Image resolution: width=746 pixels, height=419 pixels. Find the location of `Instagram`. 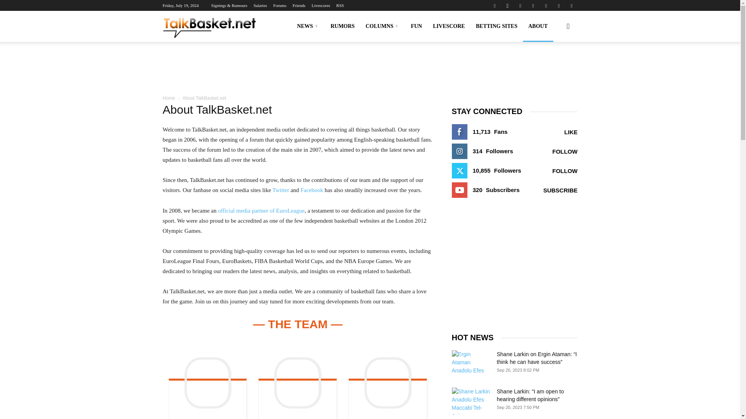

Instagram is located at coordinates (507, 5).